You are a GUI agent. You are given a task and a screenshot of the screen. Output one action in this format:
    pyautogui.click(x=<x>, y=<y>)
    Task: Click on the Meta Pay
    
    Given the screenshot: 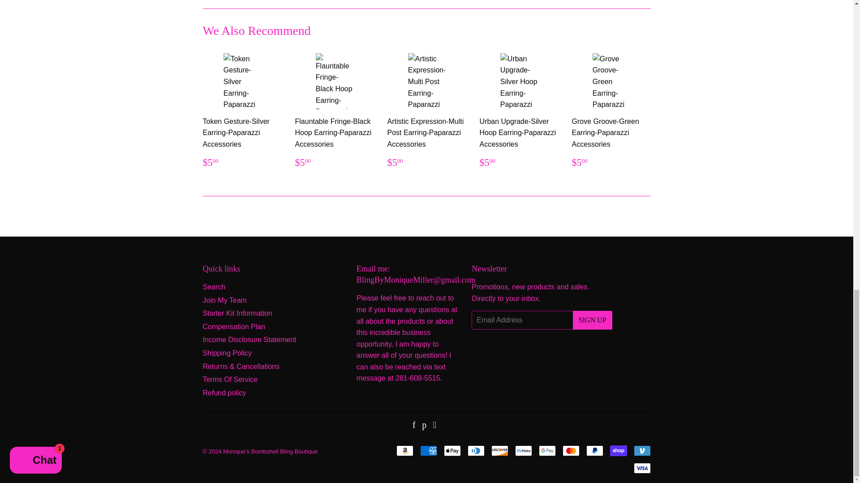 What is the action you would take?
    pyautogui.click(x=524, y=450)
    